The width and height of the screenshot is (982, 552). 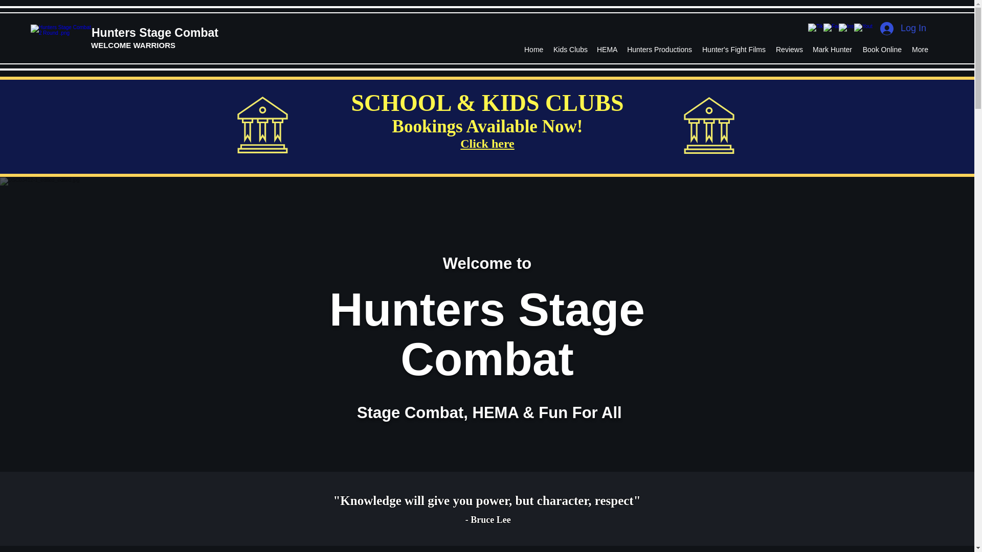 I want to click on Mark Hunter, so click(x=832, y=50).